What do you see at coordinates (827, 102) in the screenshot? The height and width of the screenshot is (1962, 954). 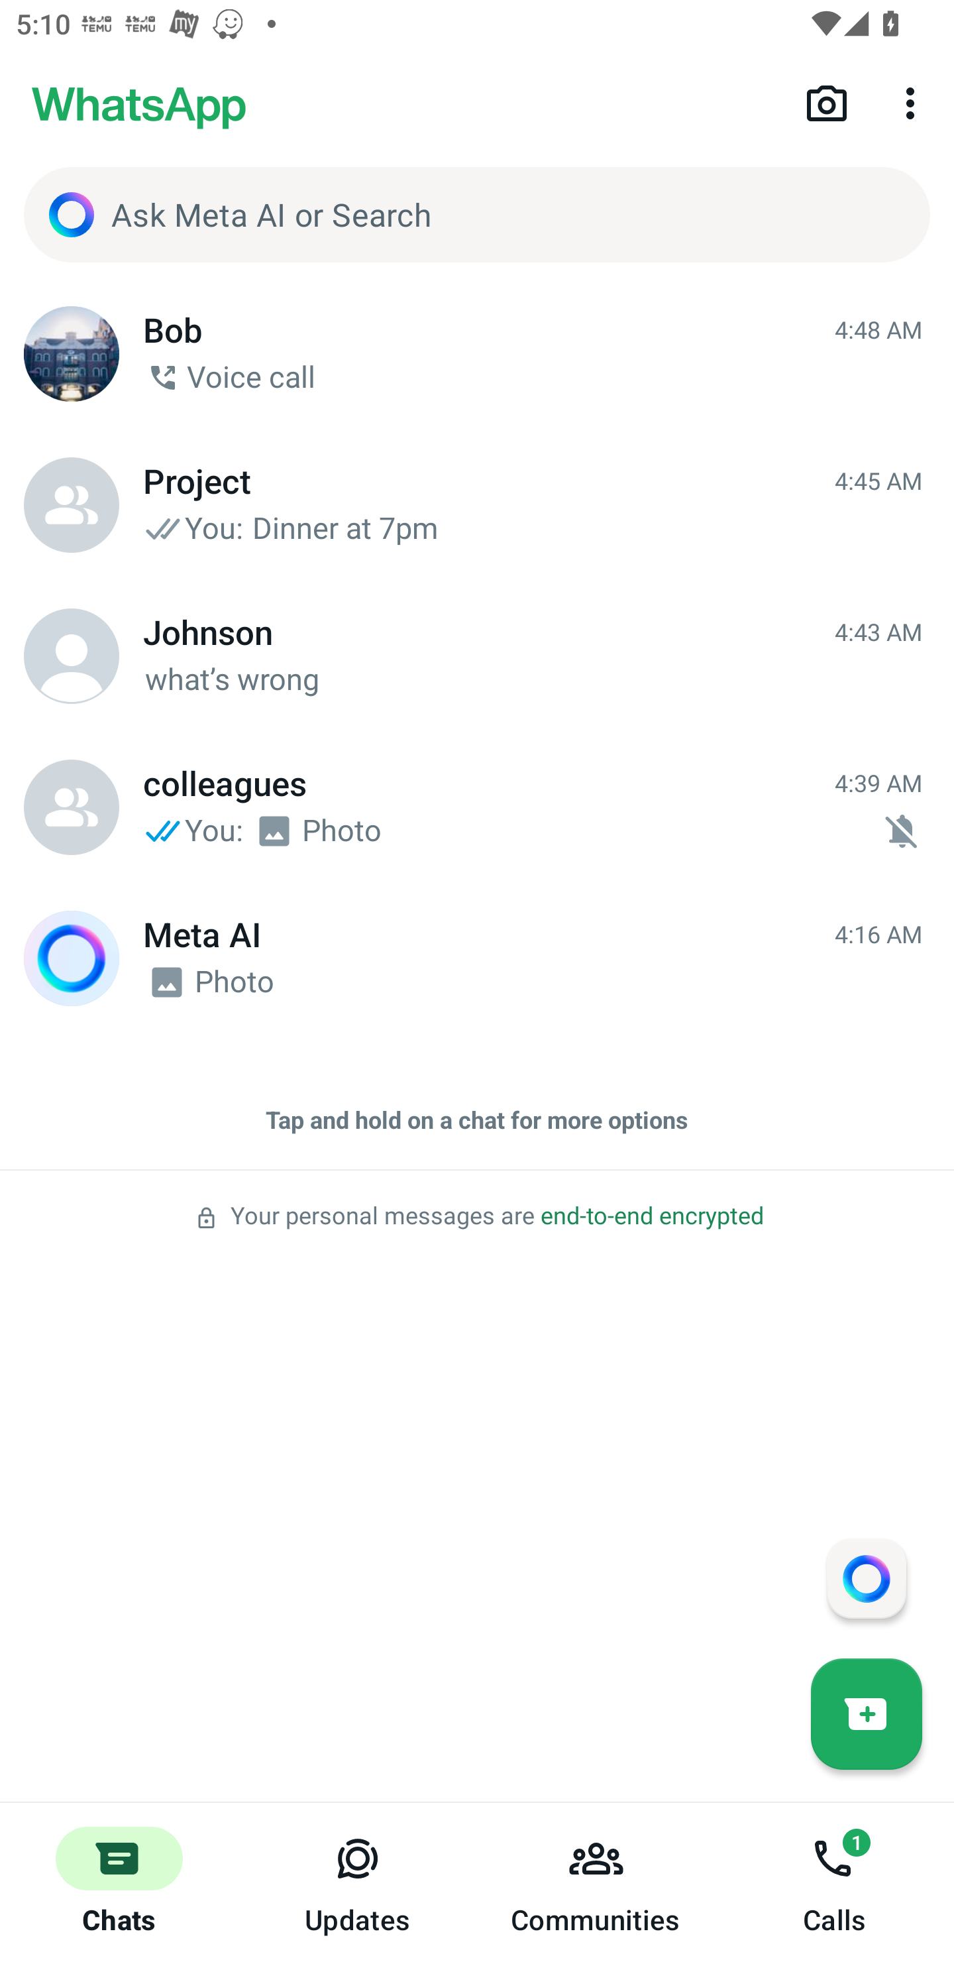 I see `Camera` at bounding box center [827, 102].